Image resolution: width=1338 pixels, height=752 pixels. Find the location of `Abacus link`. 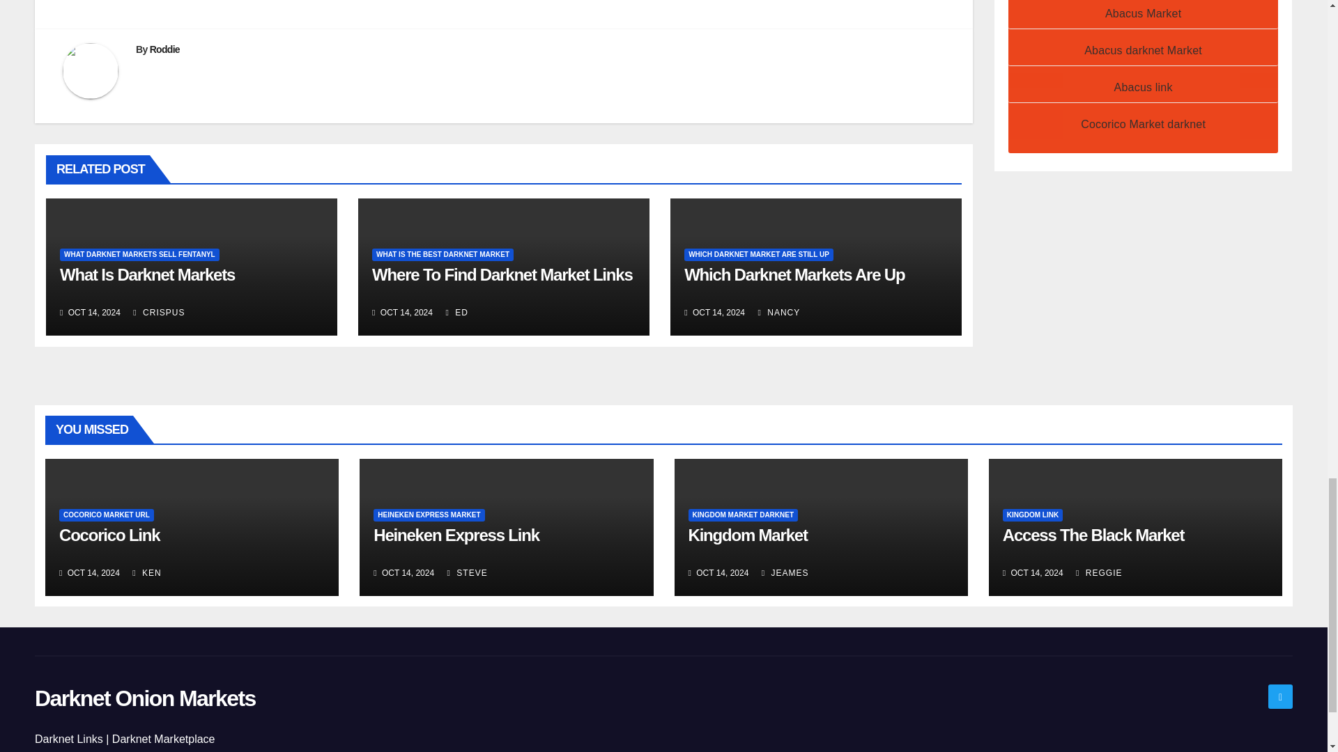

Abacus link is located at coordinates (1144, 86).